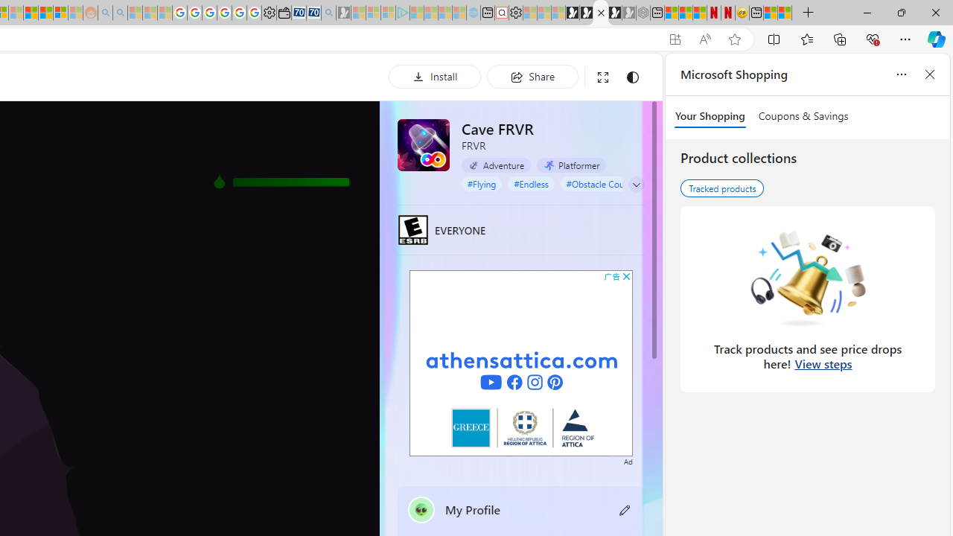 The image size is (953, 536). I want to click on #Endless, so click(531, 183).